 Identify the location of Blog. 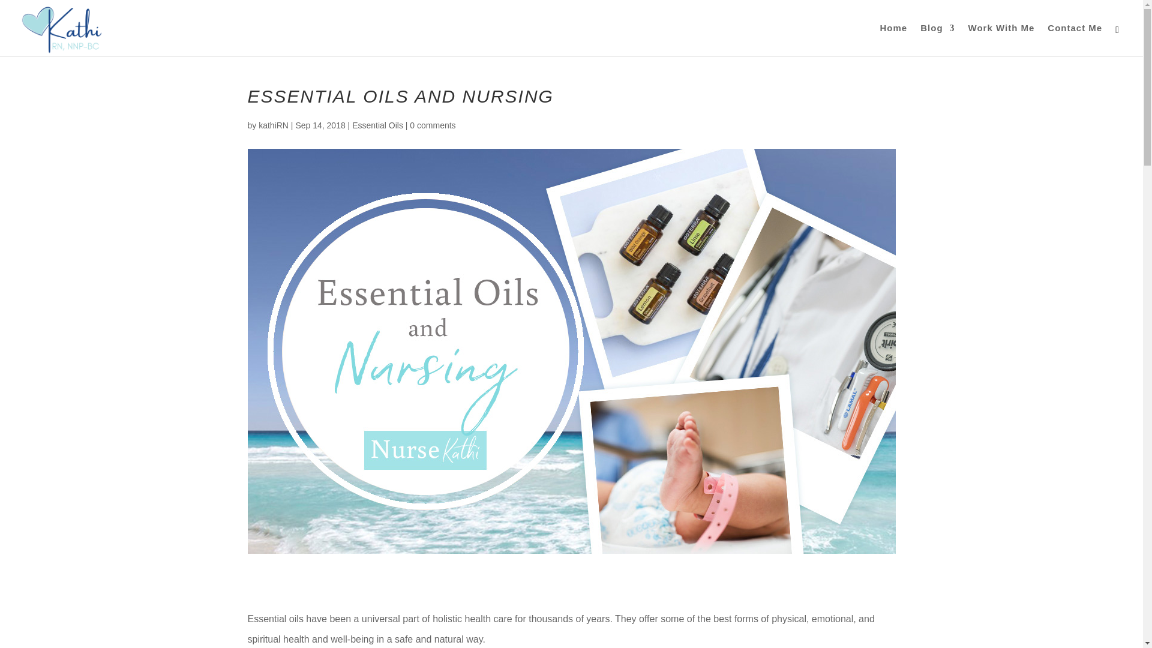
(937, 40).